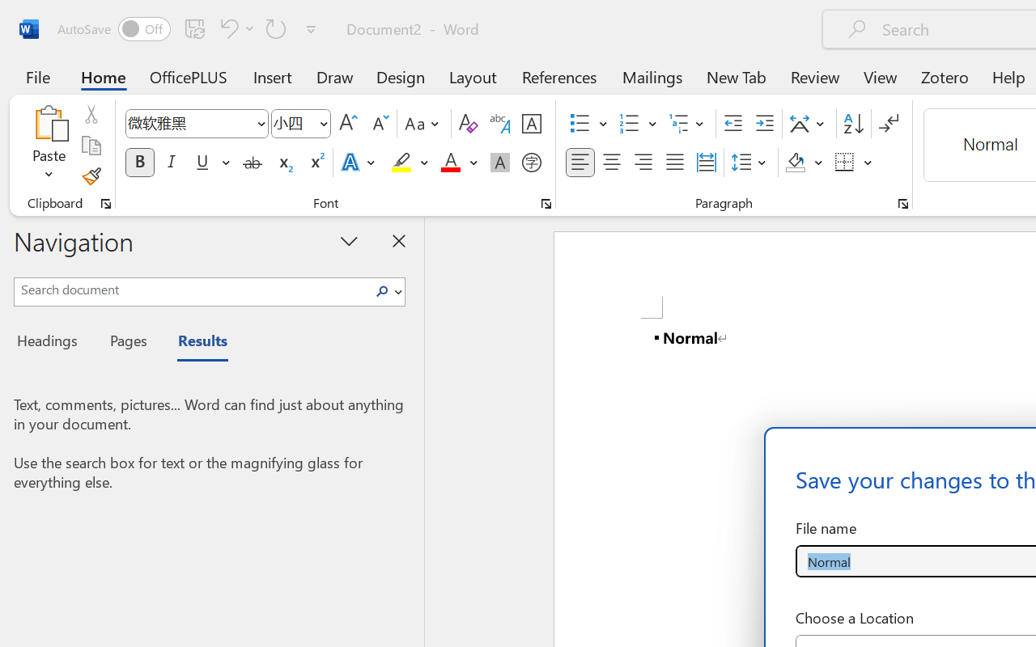 This screenshot has height=647, width=1036. I want to click on Show/Hide Editing Marks, so click(889, 124).